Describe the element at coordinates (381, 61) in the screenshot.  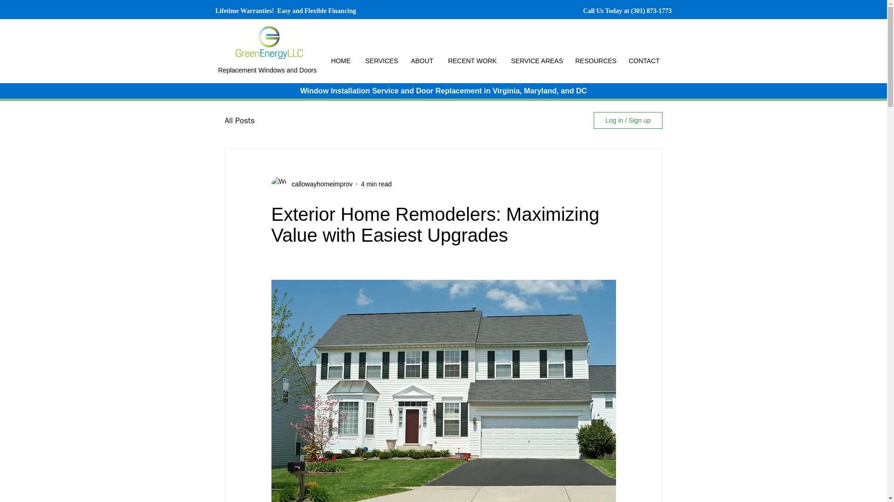
I see `SERVICES` at that location.